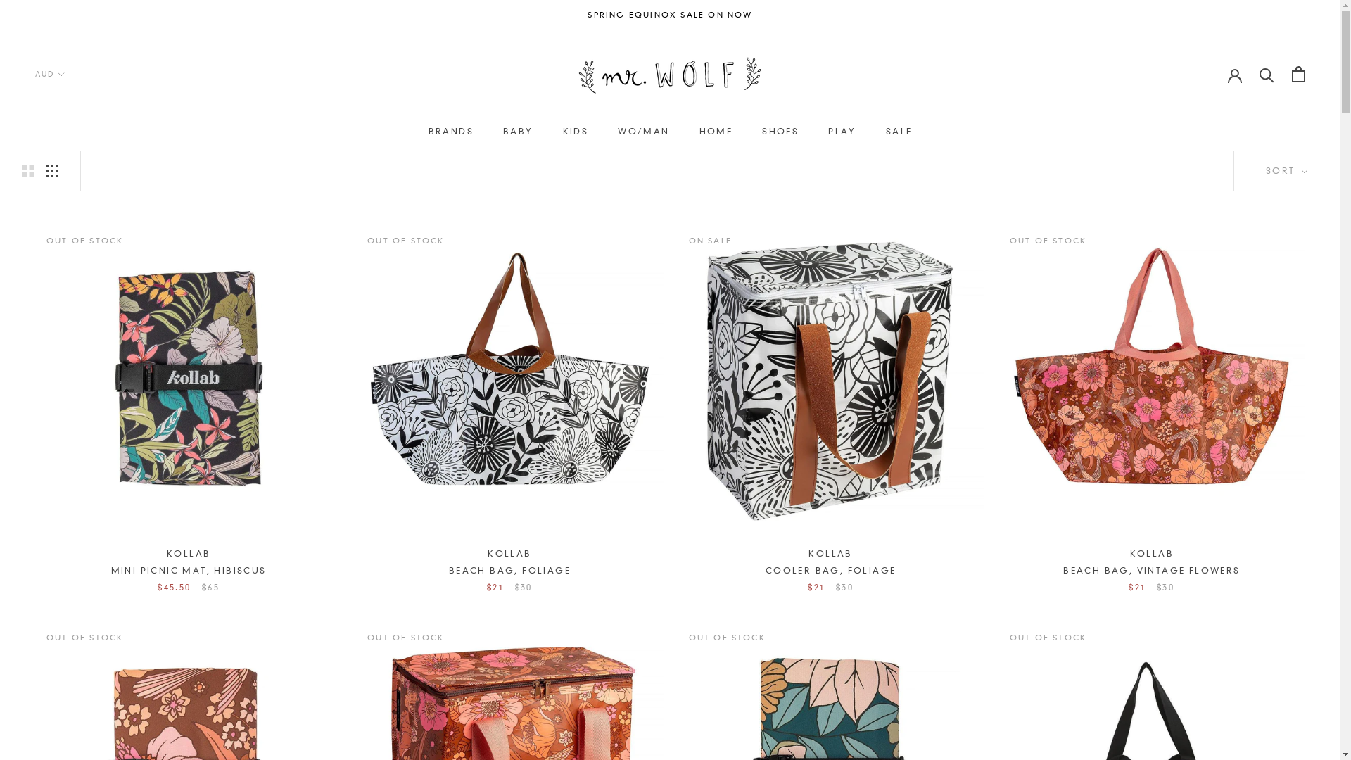 This screenshot has height=760, width=1351. I want to click on BEACH BAG, VINTAGE FLOWERS, so click(1151, 570).